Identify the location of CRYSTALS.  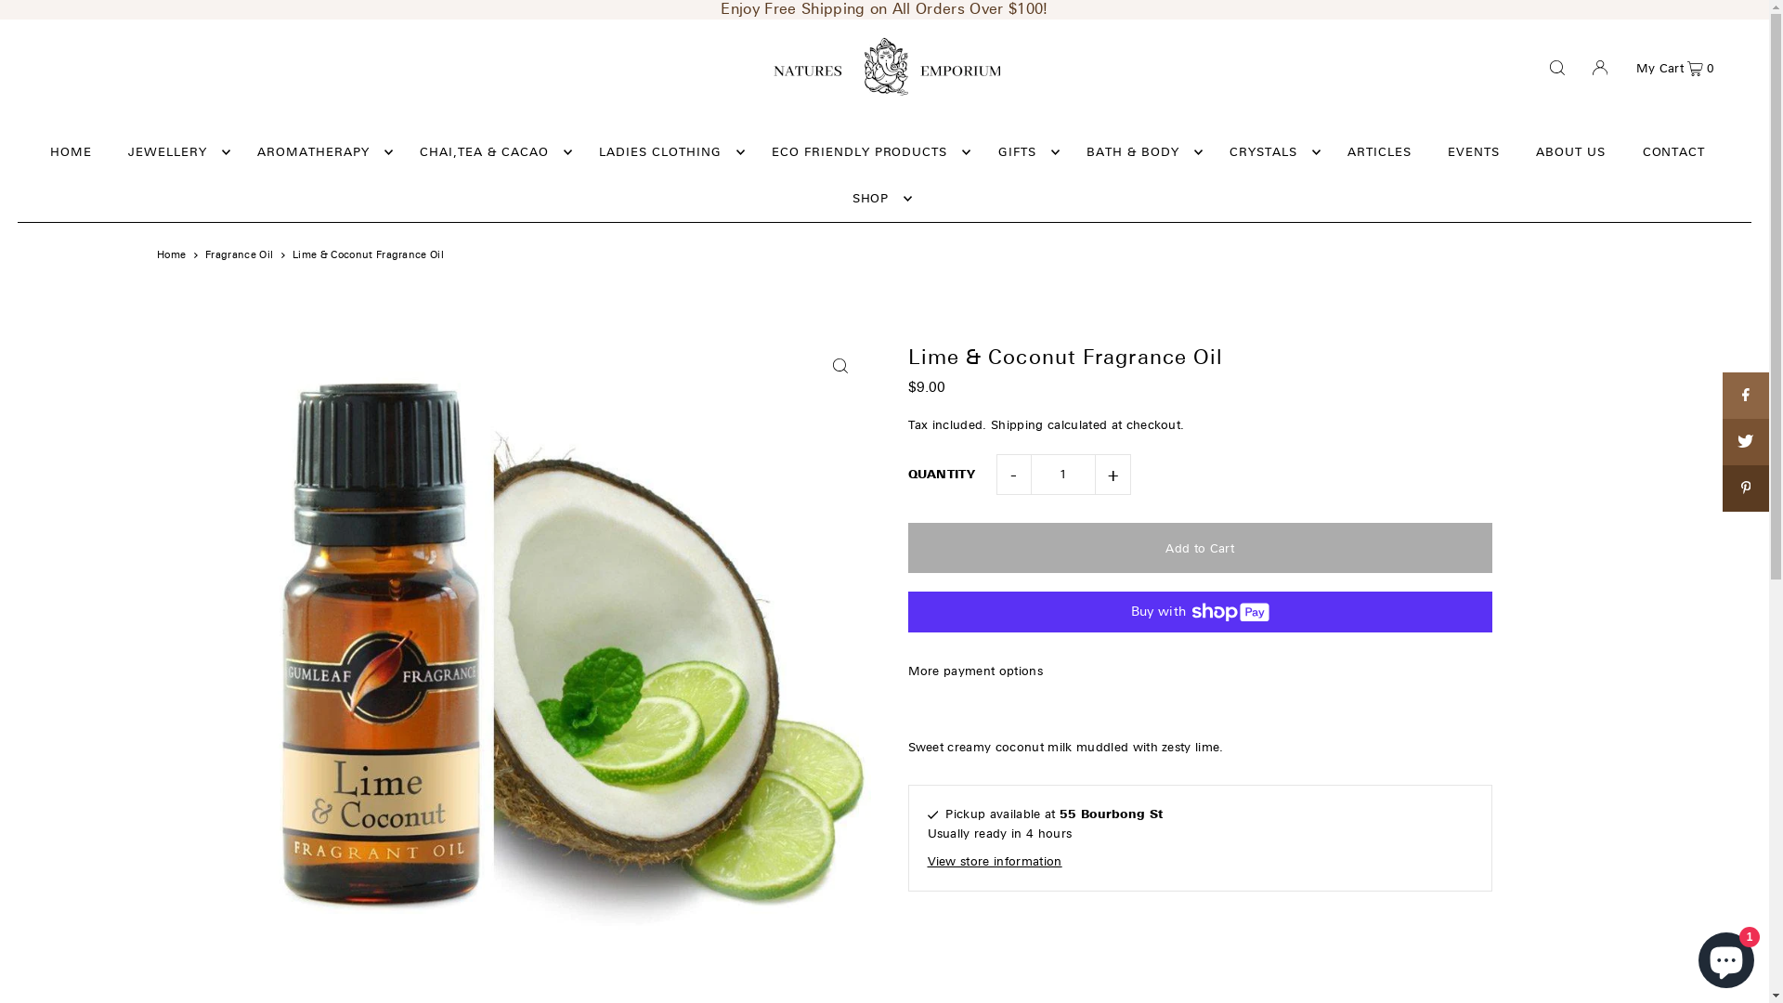
(1270, 152).